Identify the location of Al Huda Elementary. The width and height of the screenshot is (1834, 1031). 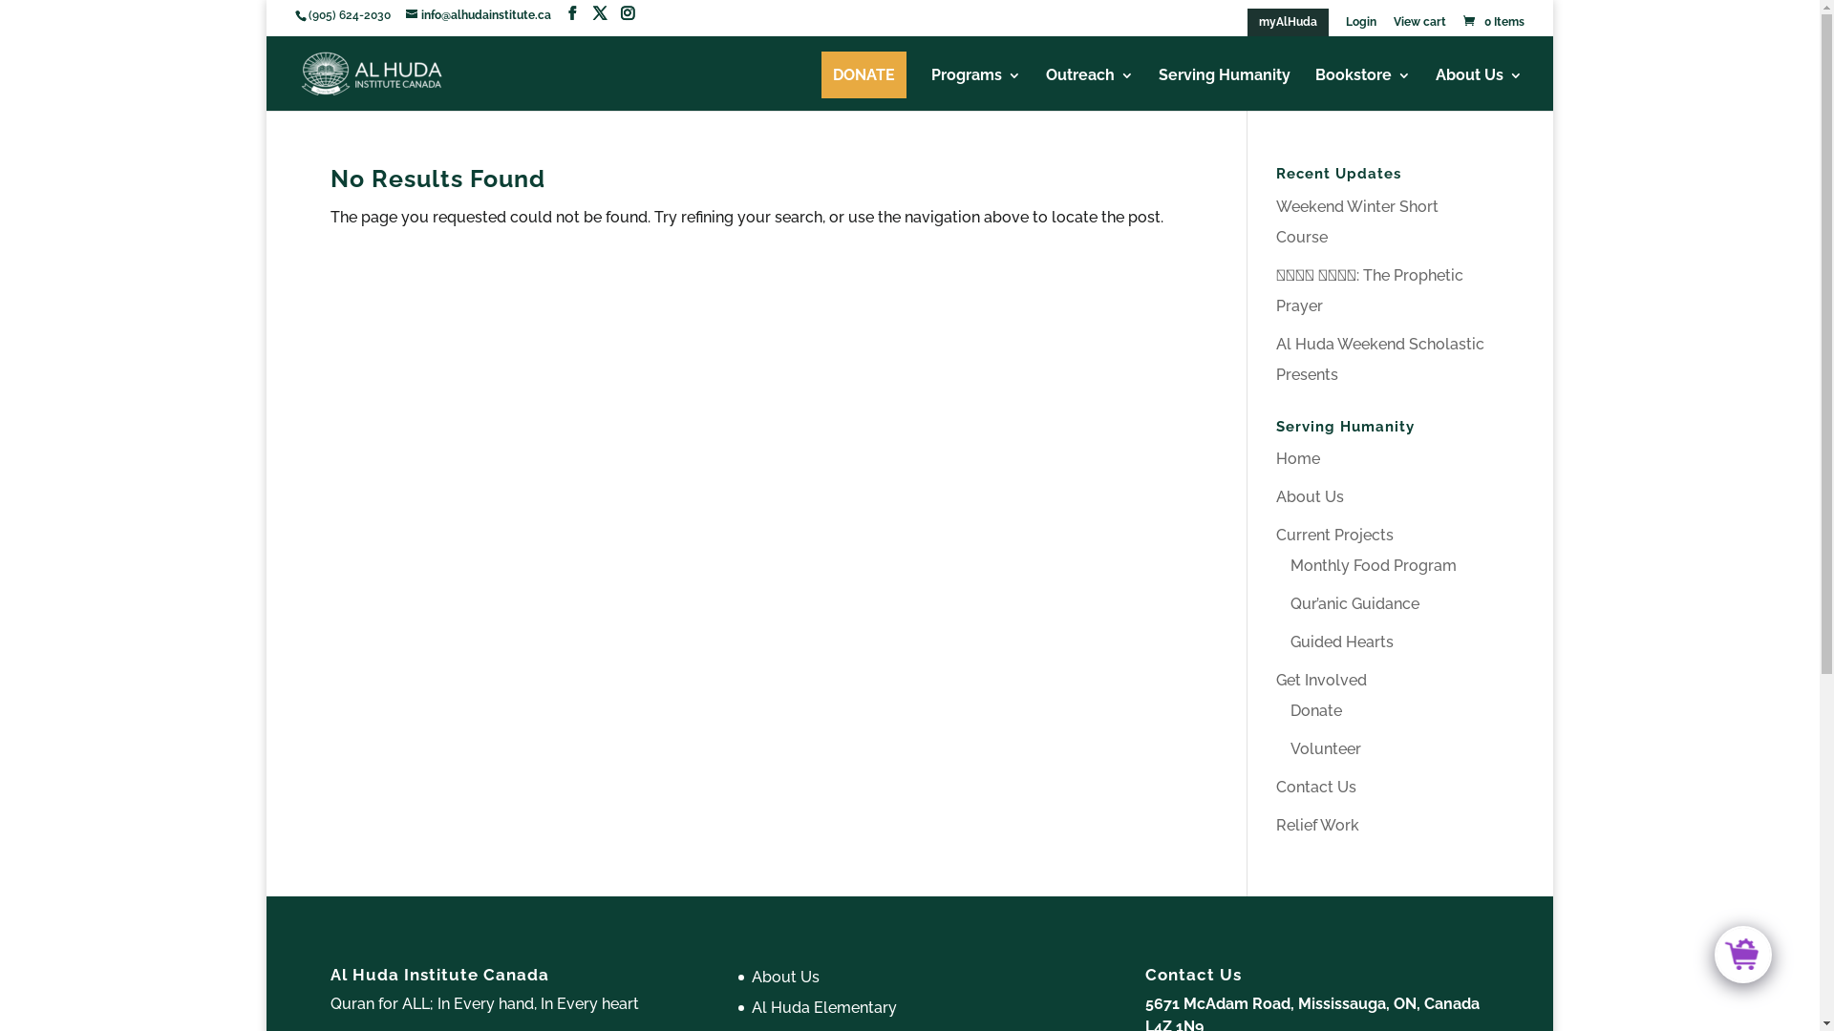
(824, 1008).